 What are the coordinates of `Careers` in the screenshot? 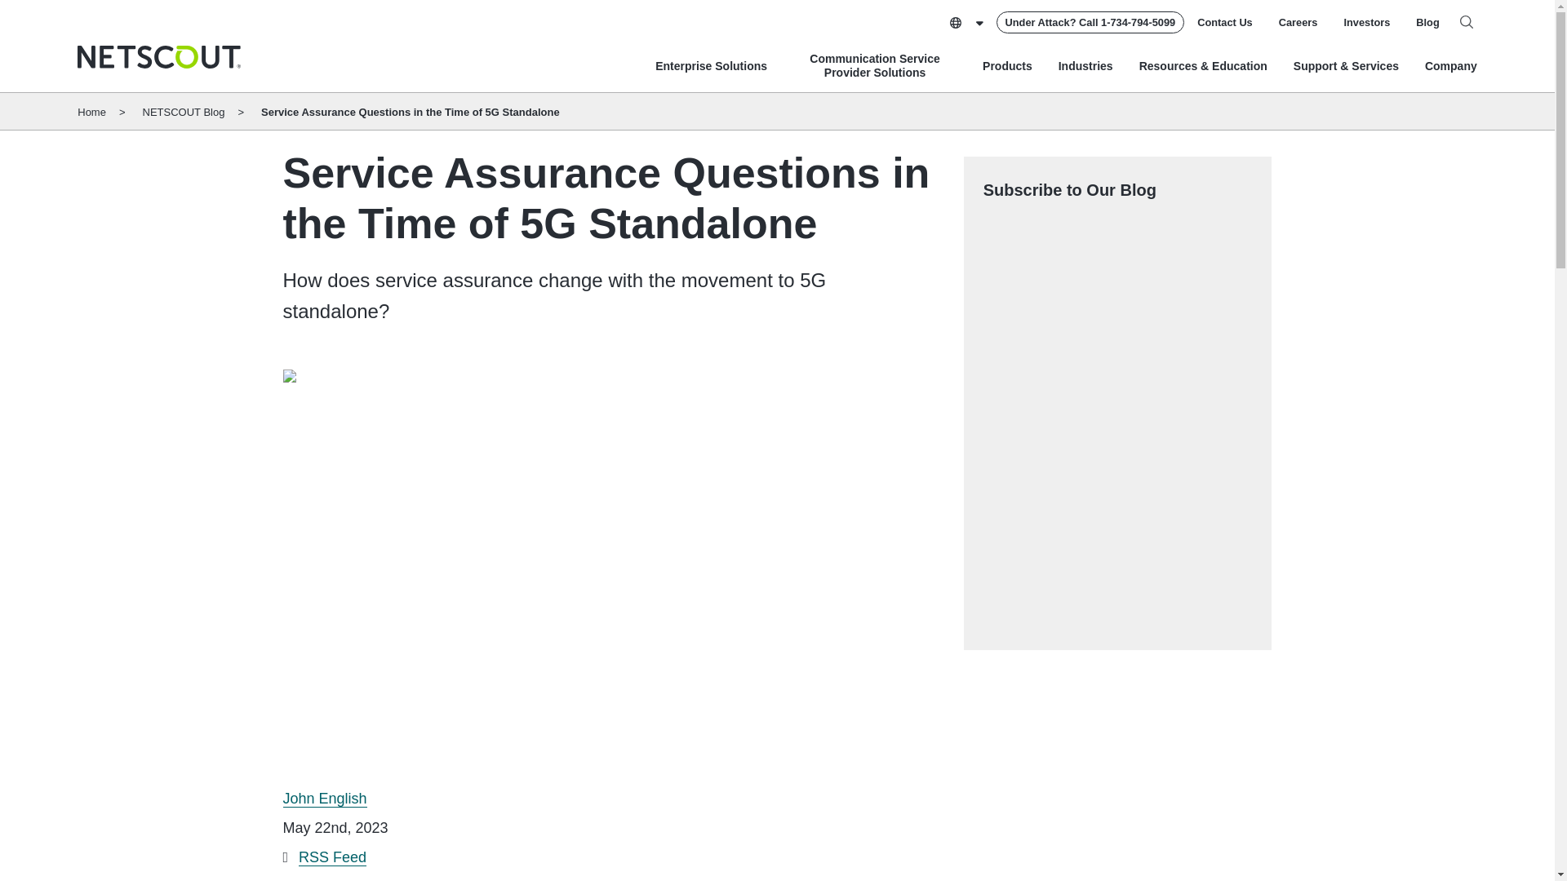 It's located at (1298, 22).